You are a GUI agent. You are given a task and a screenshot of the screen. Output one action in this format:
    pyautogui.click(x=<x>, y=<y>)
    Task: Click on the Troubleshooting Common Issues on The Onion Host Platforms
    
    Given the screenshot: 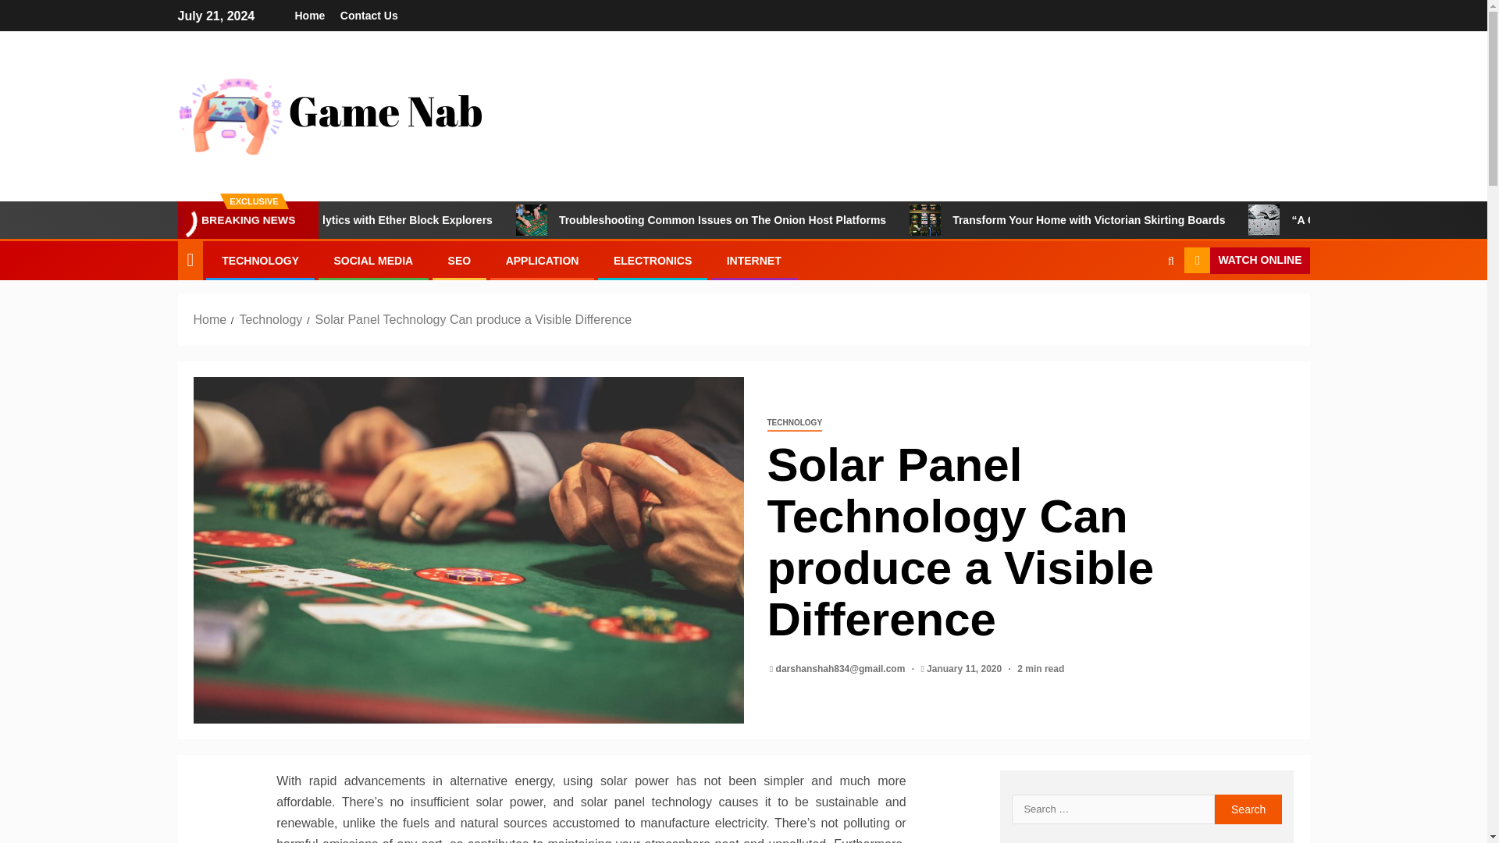 What is the action you would take?
    pyautogui.click(x=823, y=220)
    